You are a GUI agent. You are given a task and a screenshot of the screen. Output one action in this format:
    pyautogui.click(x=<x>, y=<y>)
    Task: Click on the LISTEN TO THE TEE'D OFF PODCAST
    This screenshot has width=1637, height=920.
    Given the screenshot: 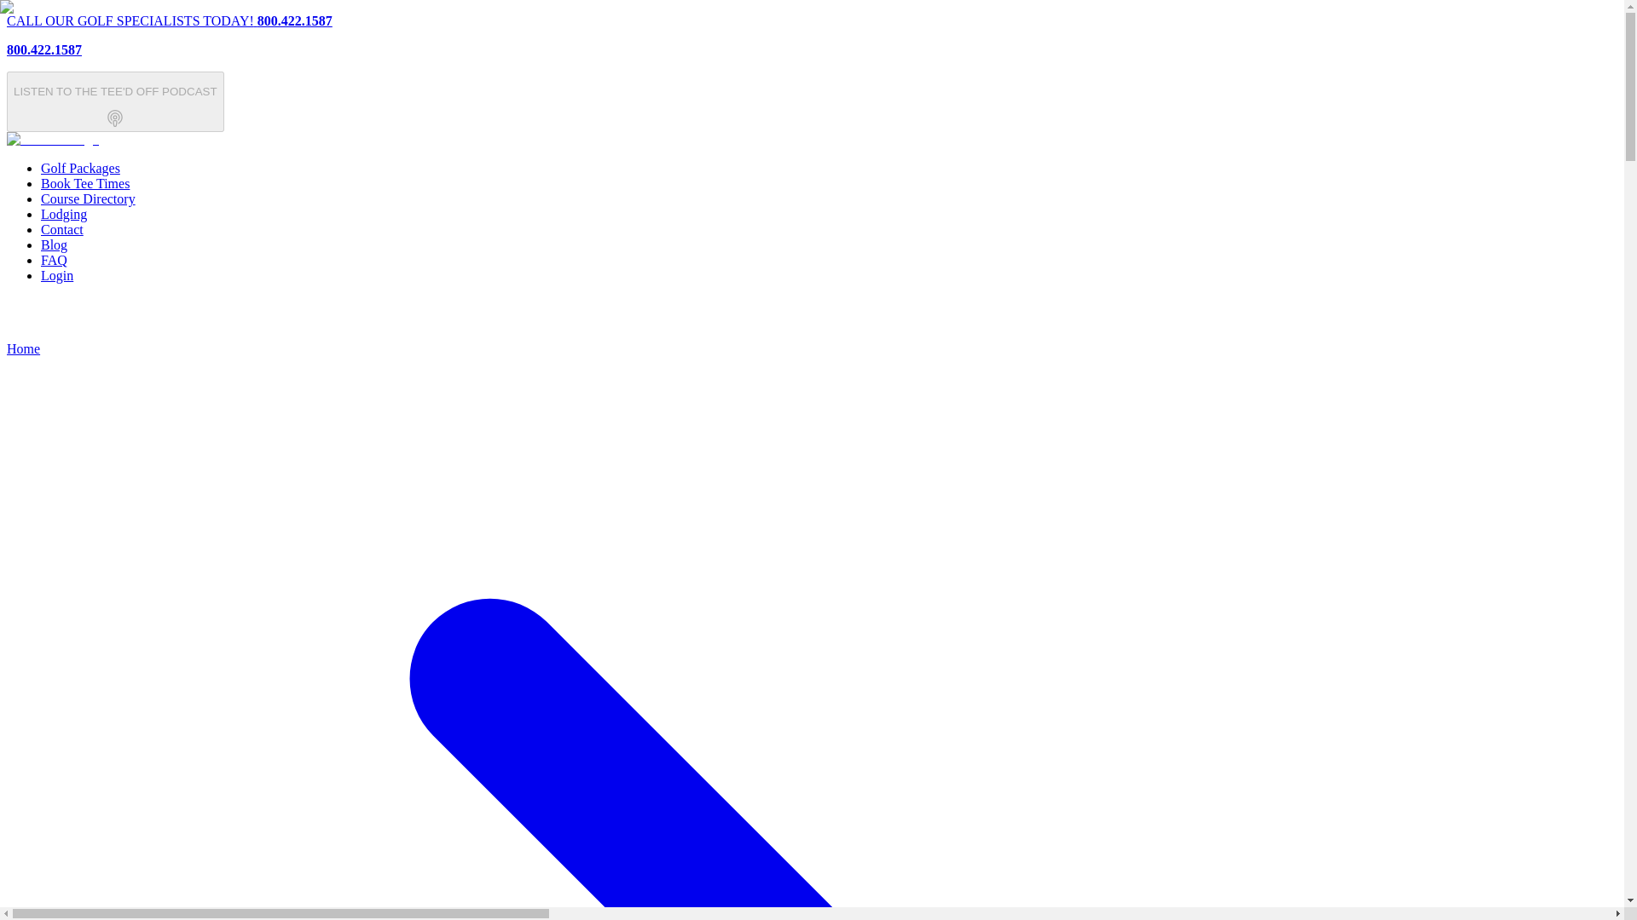 What is the action you would take?
    pyautogui.click(x=115, y=102)
    